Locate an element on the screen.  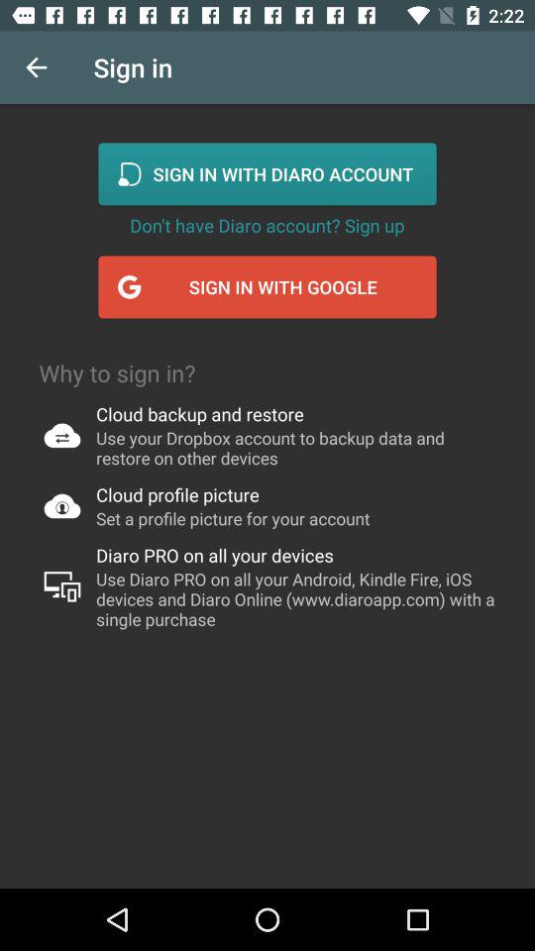
select the icon left to the cloud profile picture on left hand side is located at coordinates (61, 505).